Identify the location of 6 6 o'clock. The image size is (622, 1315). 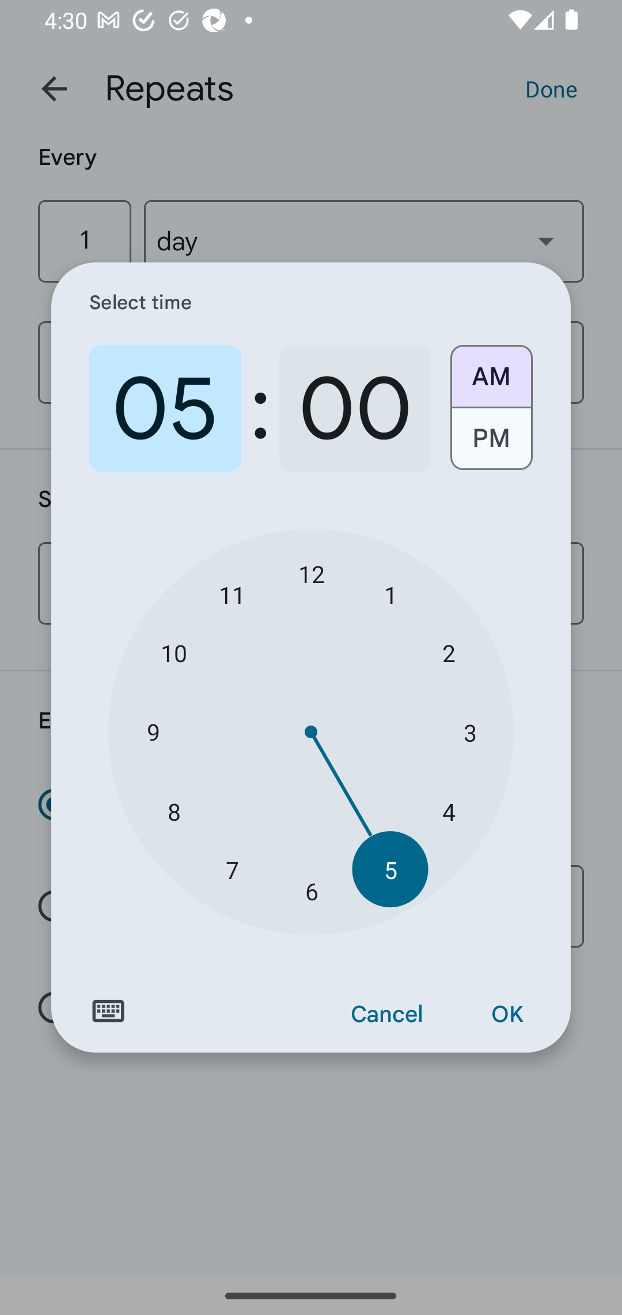
(311, 891).